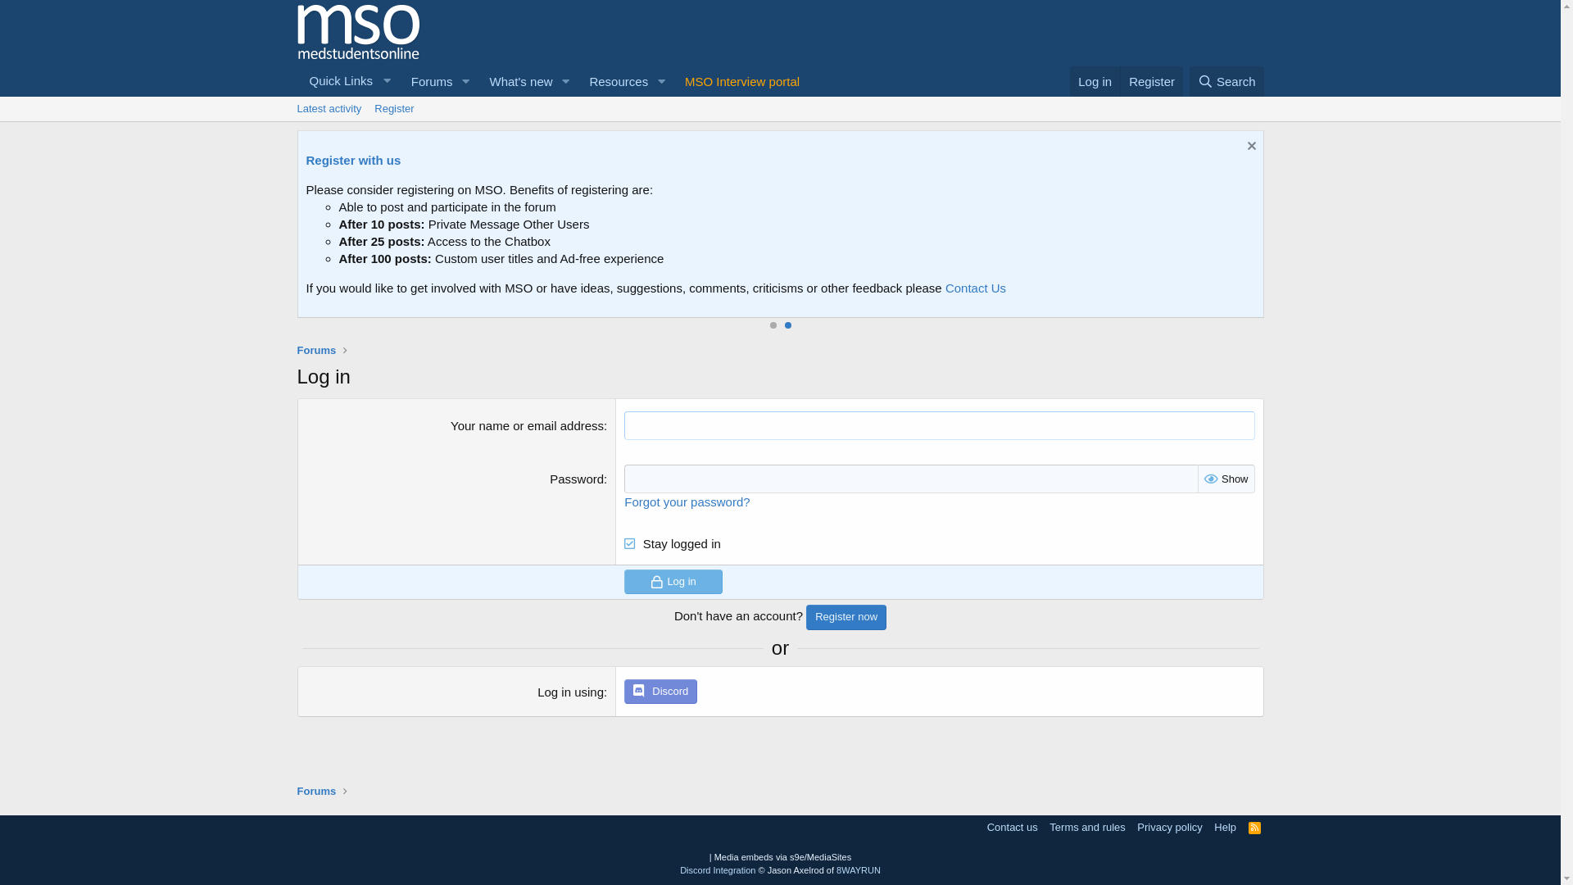  I want to click on RSS, so click(1255, 828).